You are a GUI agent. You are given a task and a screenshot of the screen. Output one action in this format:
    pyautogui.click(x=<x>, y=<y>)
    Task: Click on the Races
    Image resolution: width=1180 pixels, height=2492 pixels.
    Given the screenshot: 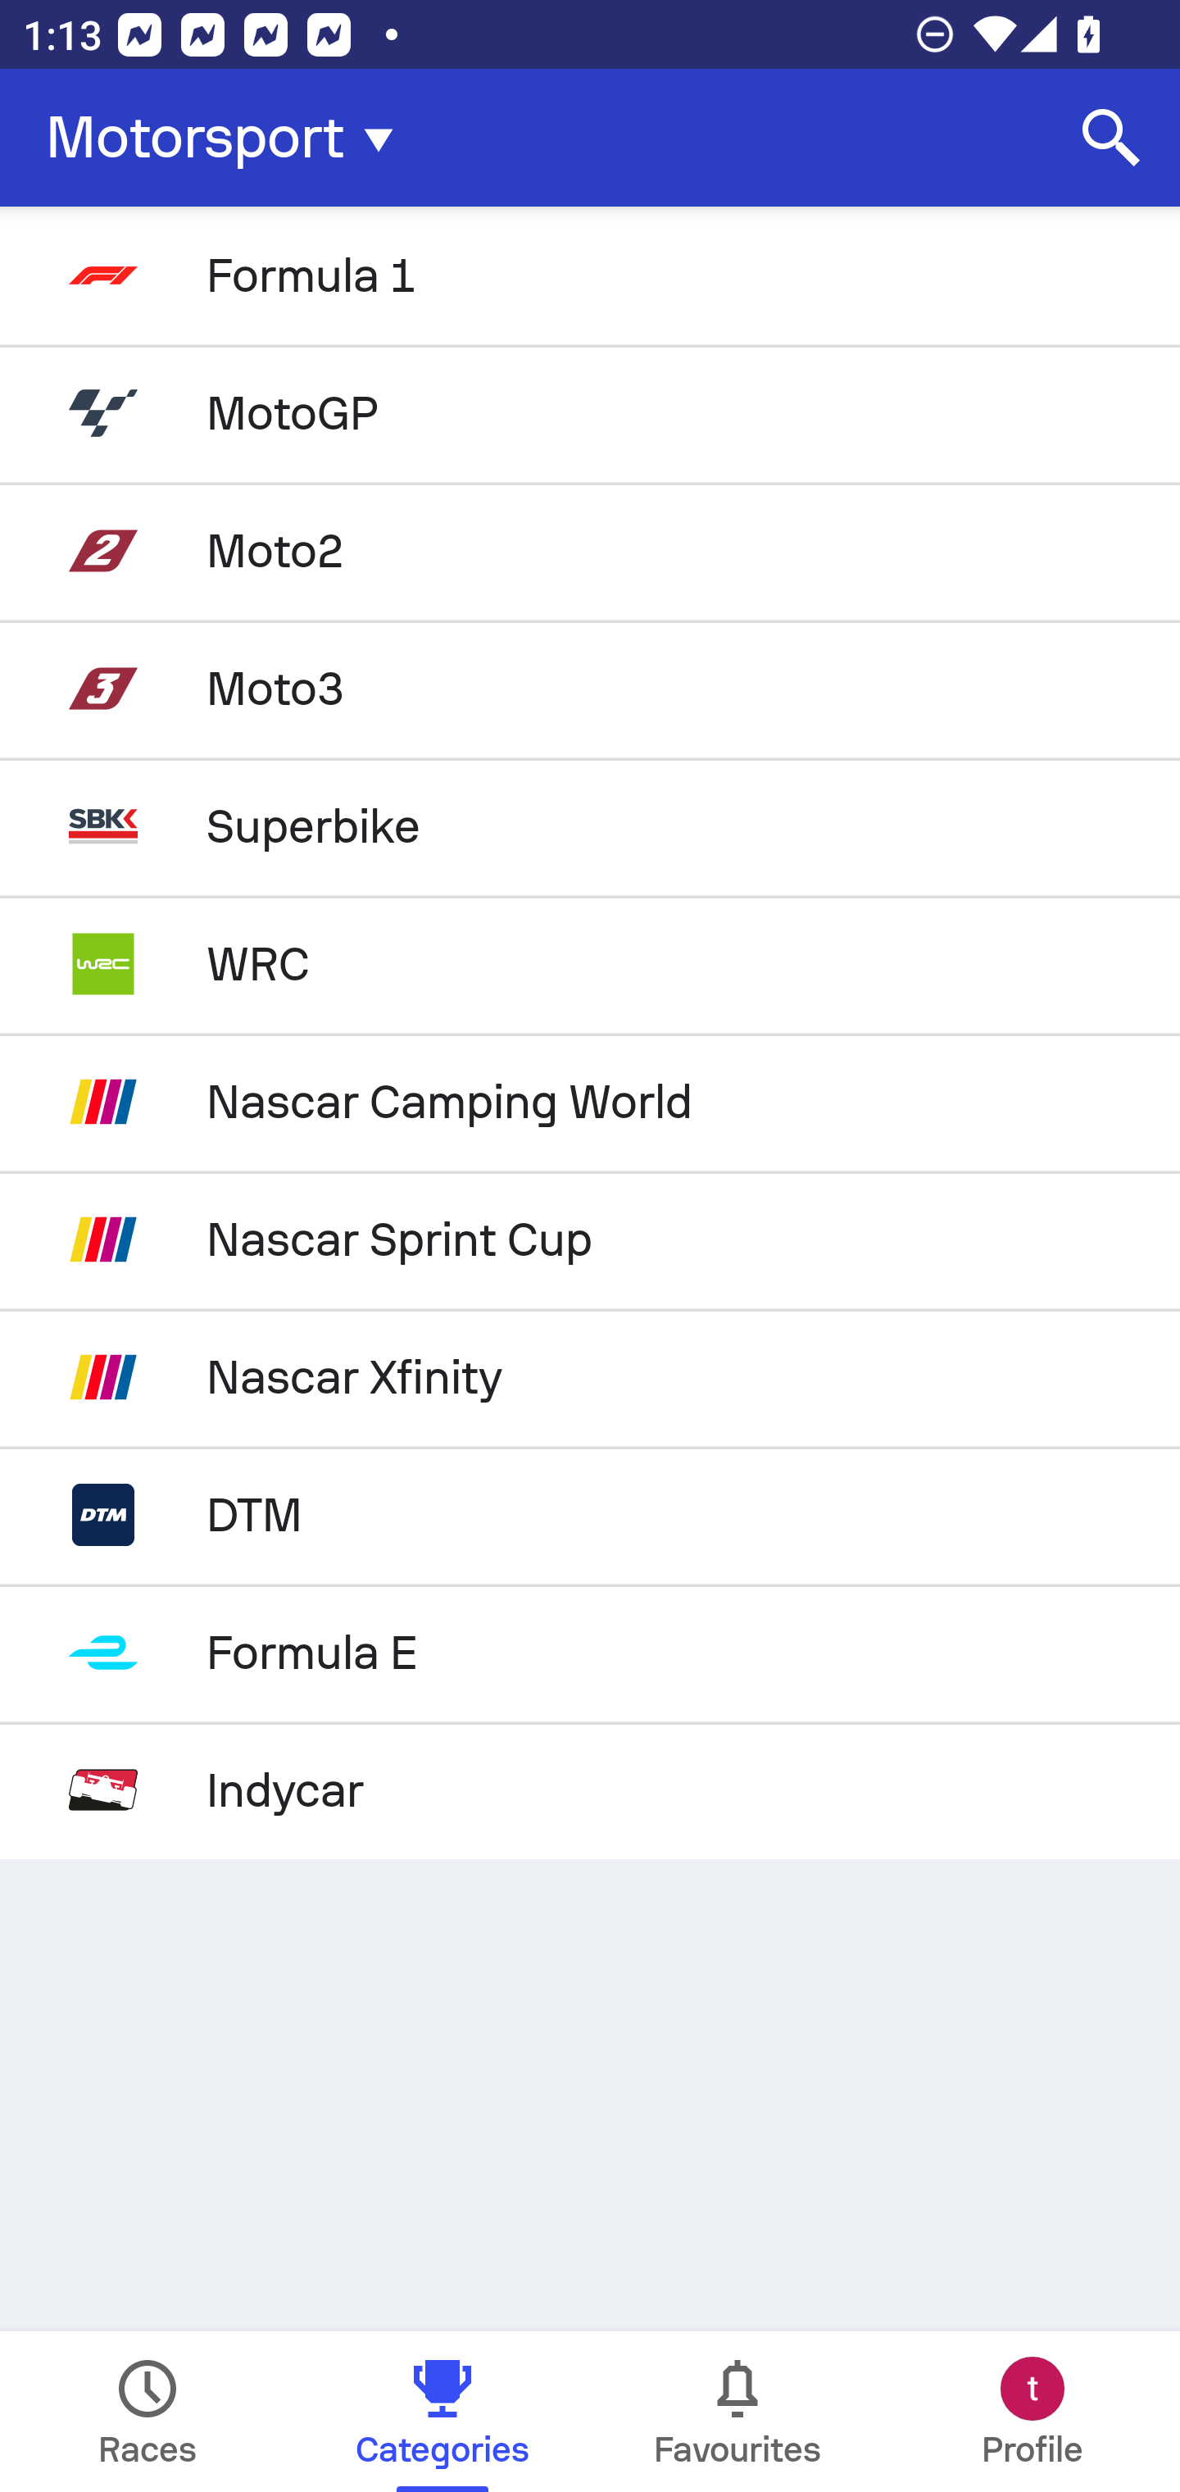 What is the action you would take?
    pyautogui.click(x=147, y=2412)
    